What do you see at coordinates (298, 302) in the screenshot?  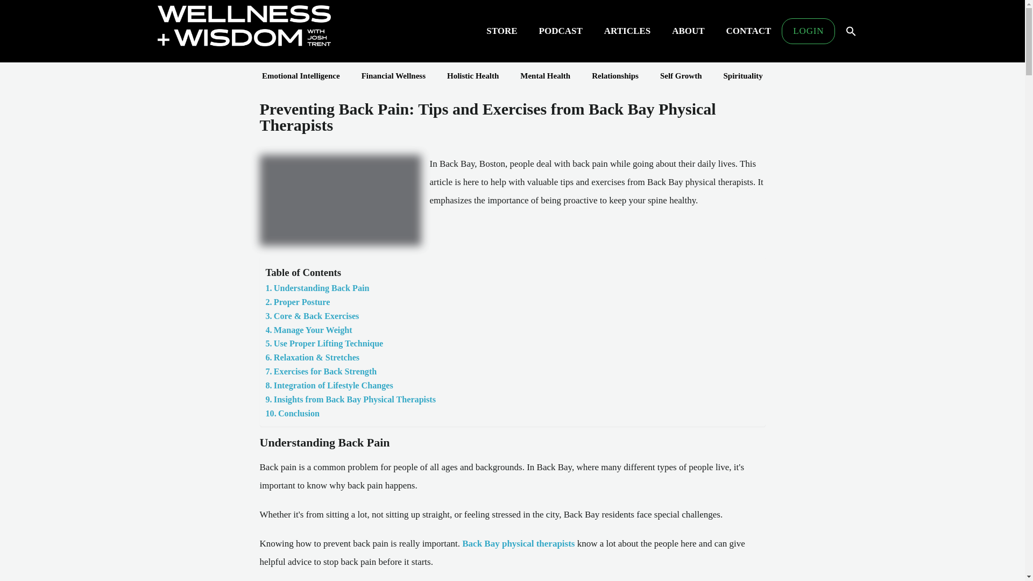 I see `Proper Posture` at bounding box center [298, 302].